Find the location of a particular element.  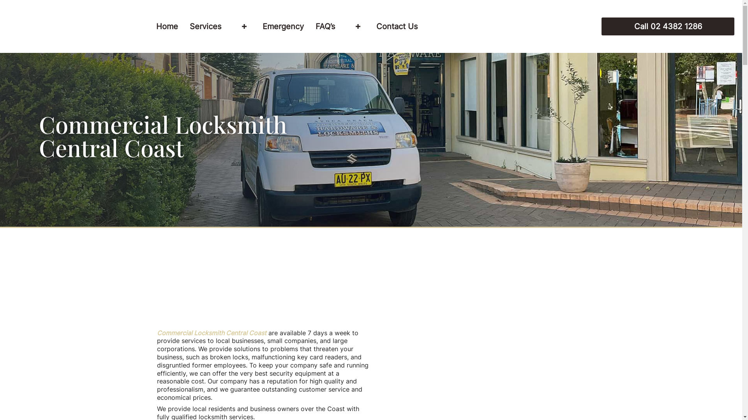

Services is located at coordinates (221, 26).